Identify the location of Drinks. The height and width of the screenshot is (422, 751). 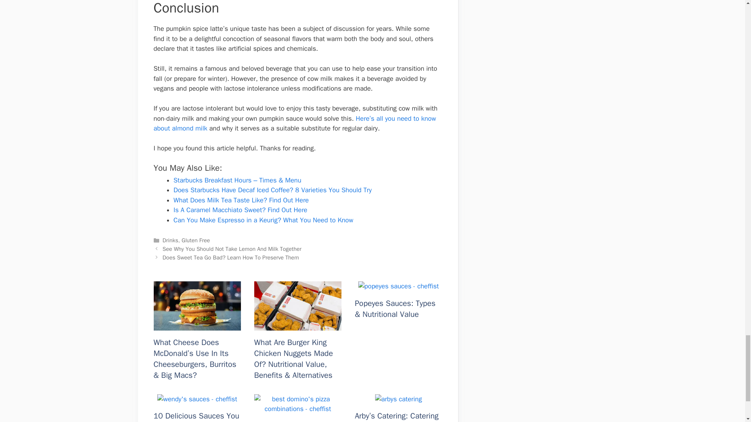
(171, 240).